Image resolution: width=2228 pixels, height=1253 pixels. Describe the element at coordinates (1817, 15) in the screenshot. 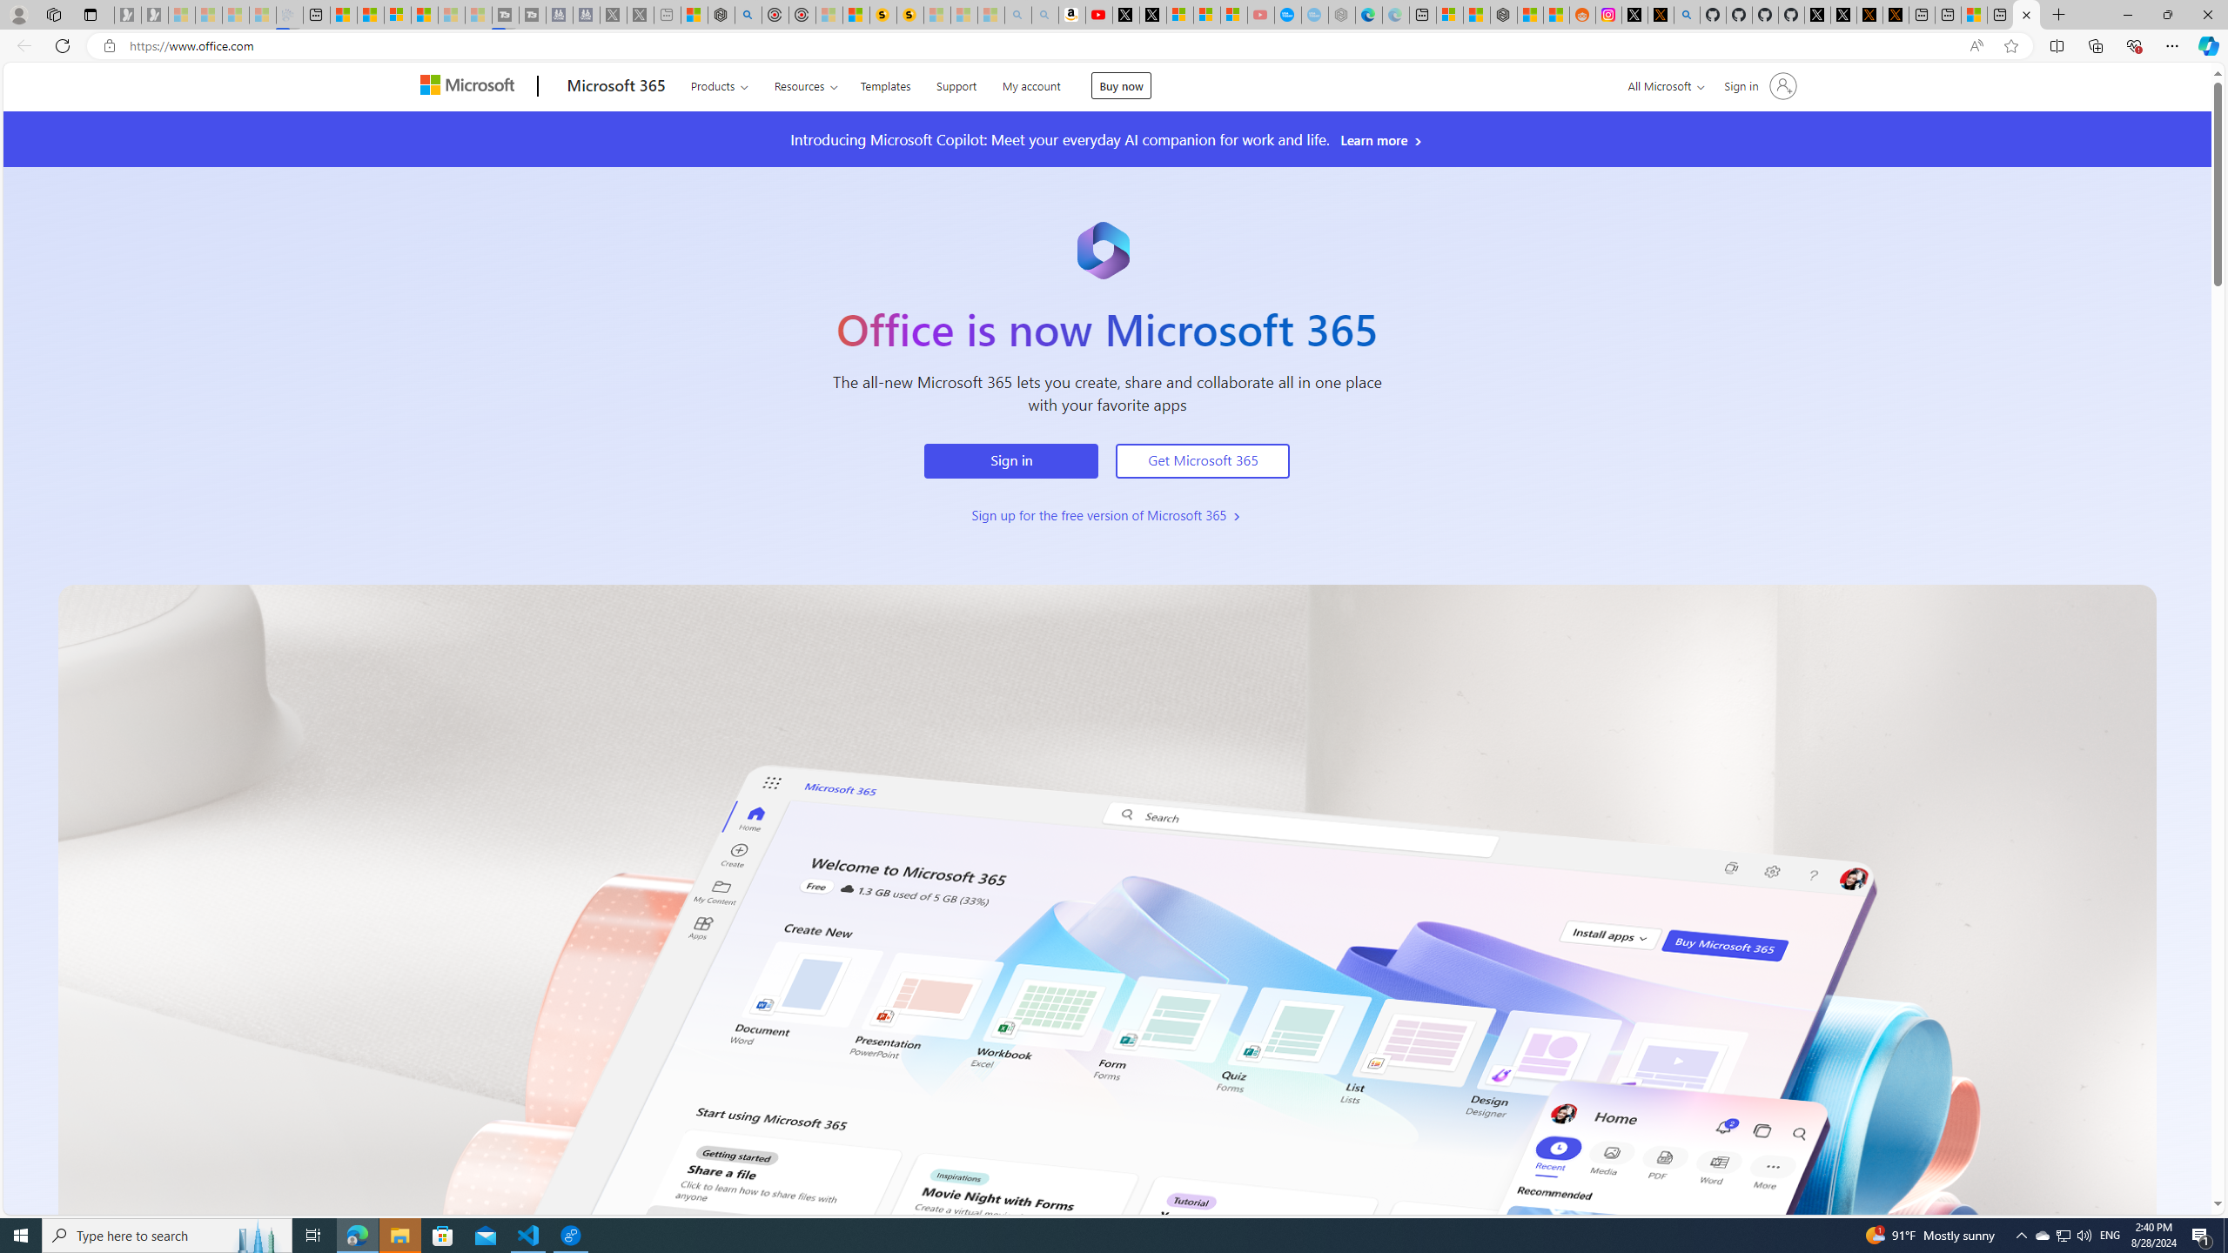

I see `Profile / X` at that location.